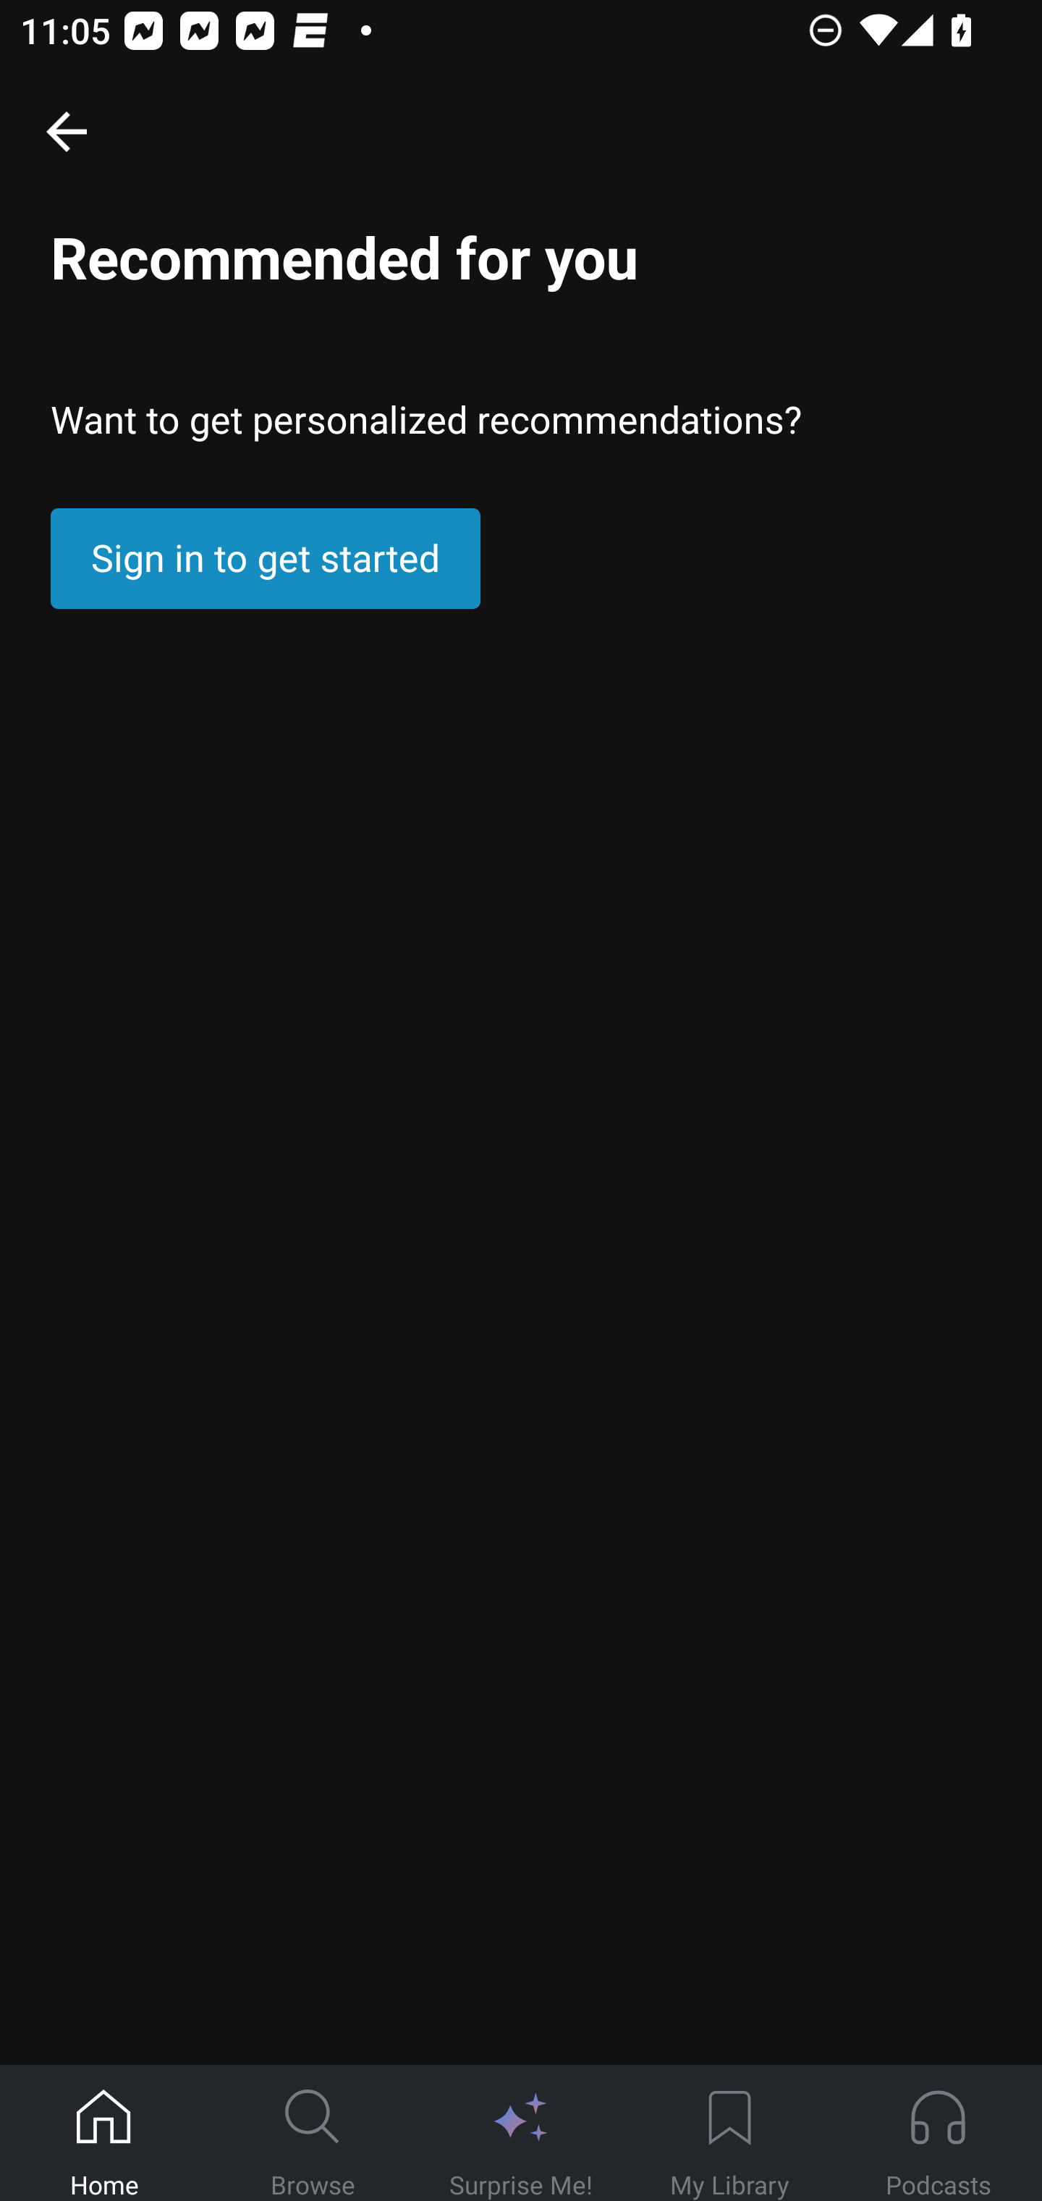 The height and width of the screenshot is (2201, 1042). Describe the element at coordinates (104, 2134) in the screenshot. I see `Home` at that location.